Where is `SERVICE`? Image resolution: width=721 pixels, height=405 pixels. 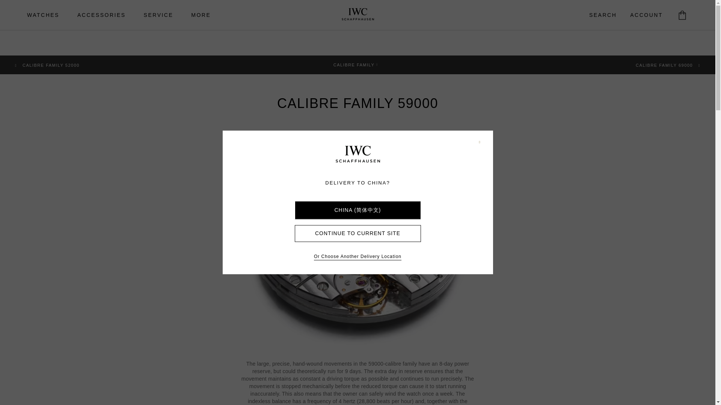
SERVICE is located at coordinates (158, 15).